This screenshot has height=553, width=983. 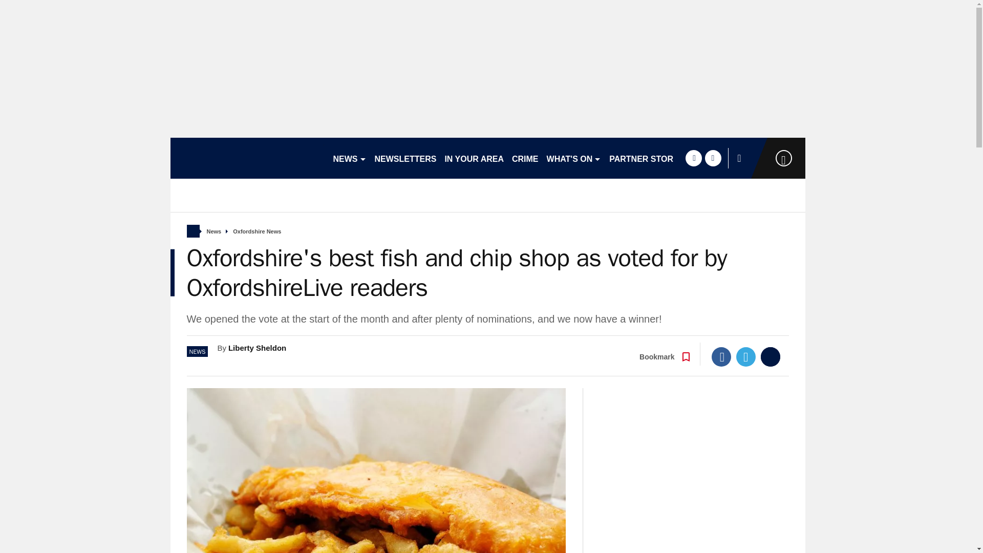 What do you see at coordinates (648, 158) in the screenshot?
I see `PARTNER STORIES` at bounding box center [648, 158].